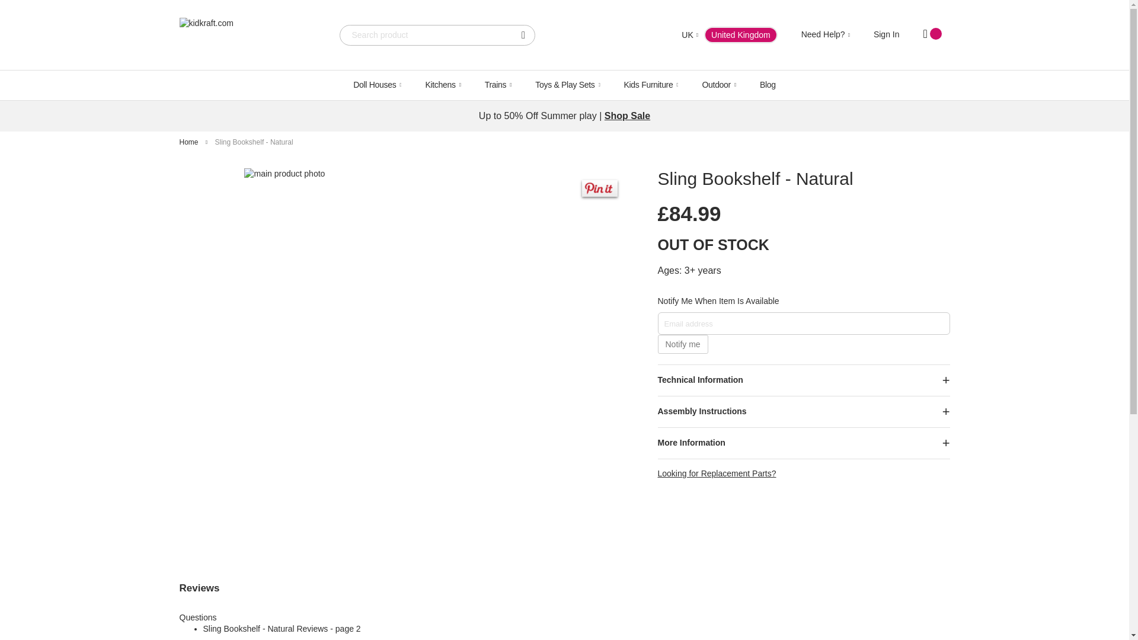  Describe the element at coordinates (498, 85) in the screenshot. I see `Trains Menu` at that location.